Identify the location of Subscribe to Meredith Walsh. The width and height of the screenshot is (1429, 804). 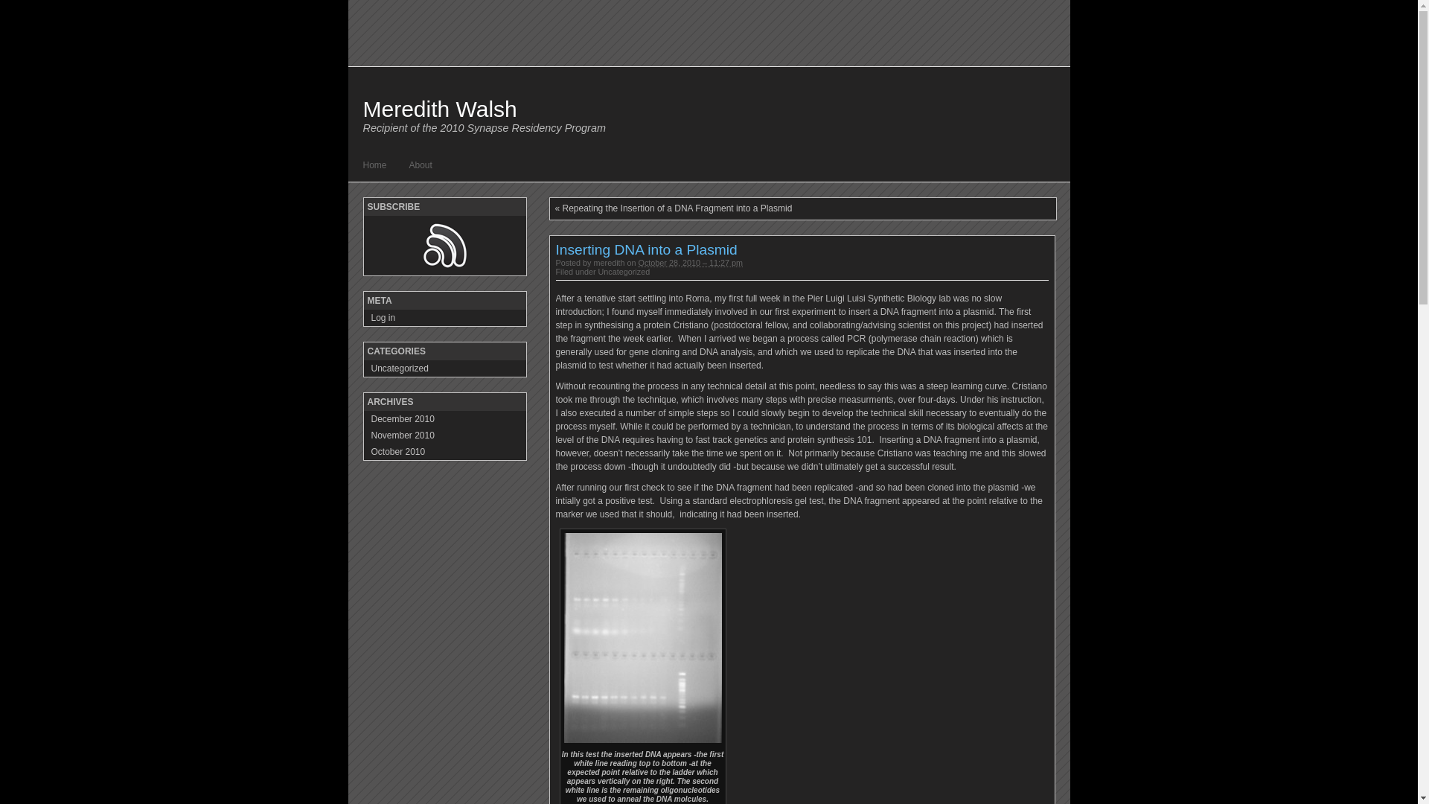
(445, 246).